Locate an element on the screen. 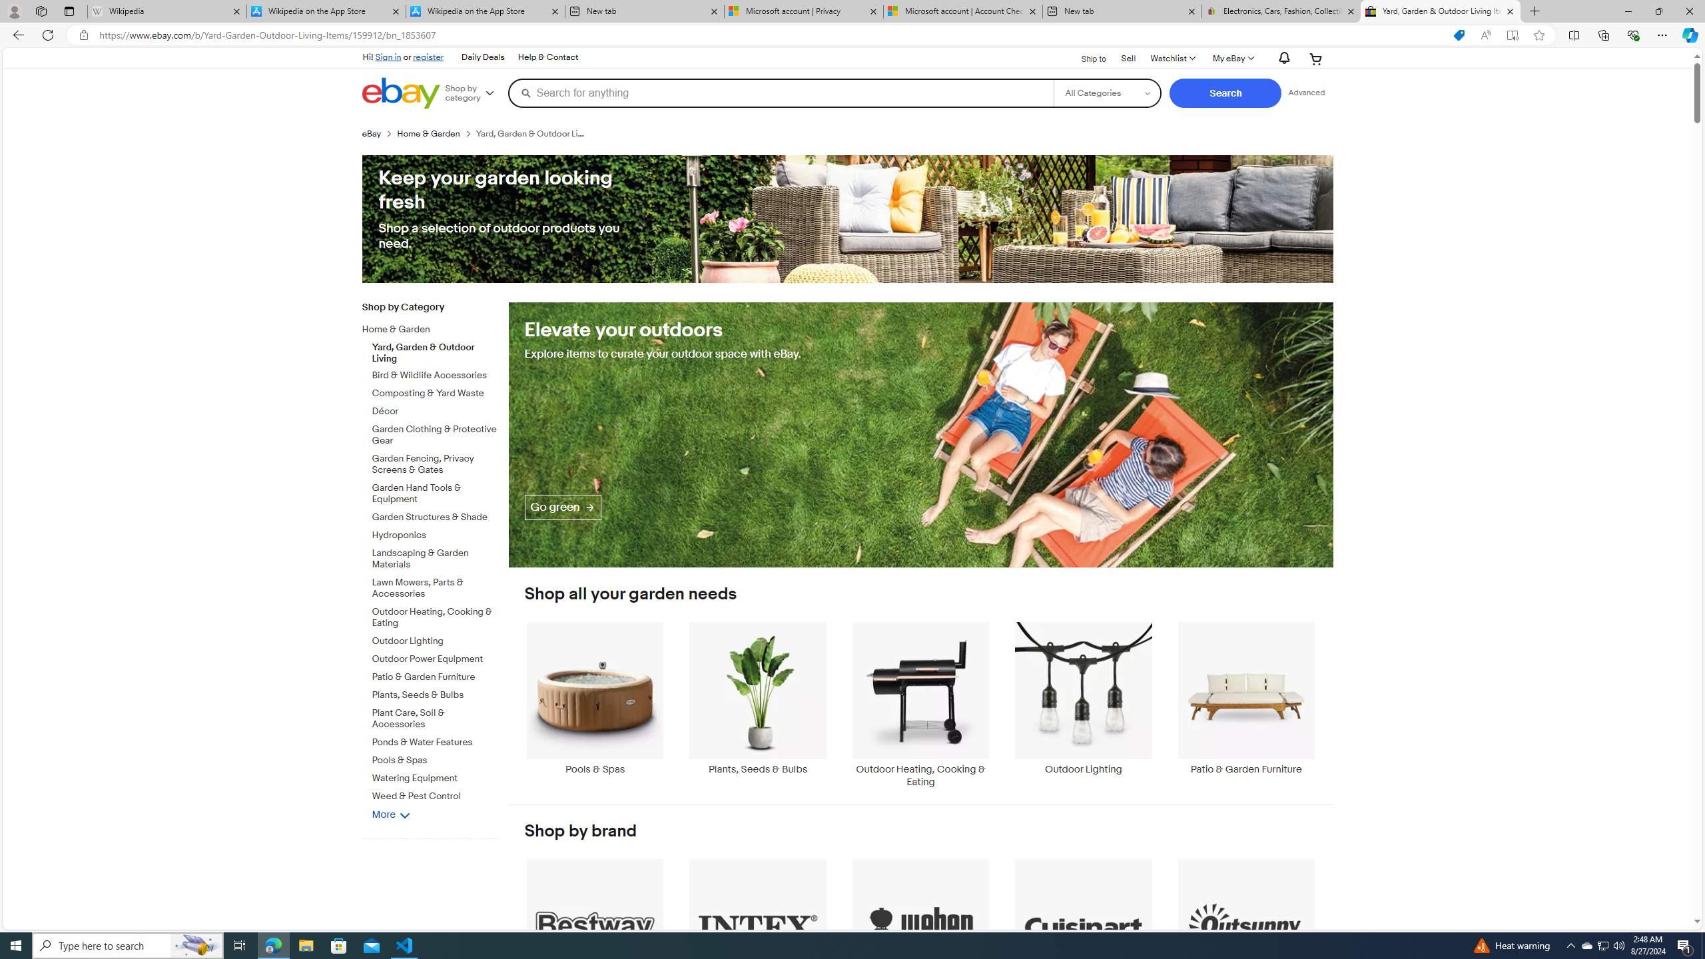 This screenshot has height=959, width=1705. Ship to is located at coordinates (1085, 57).